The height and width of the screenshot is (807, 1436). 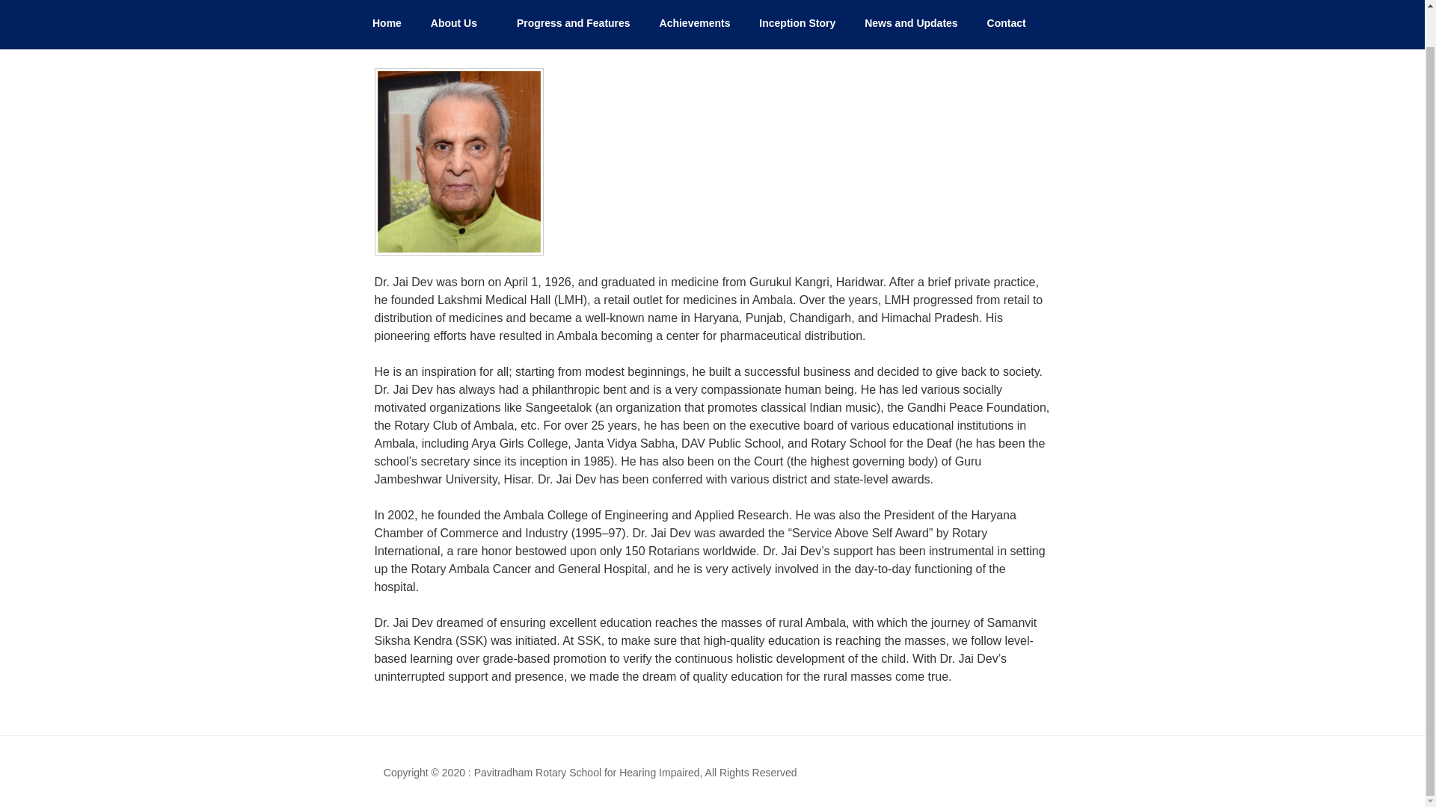 I want to click on About Us, so click(x=458, y=22).